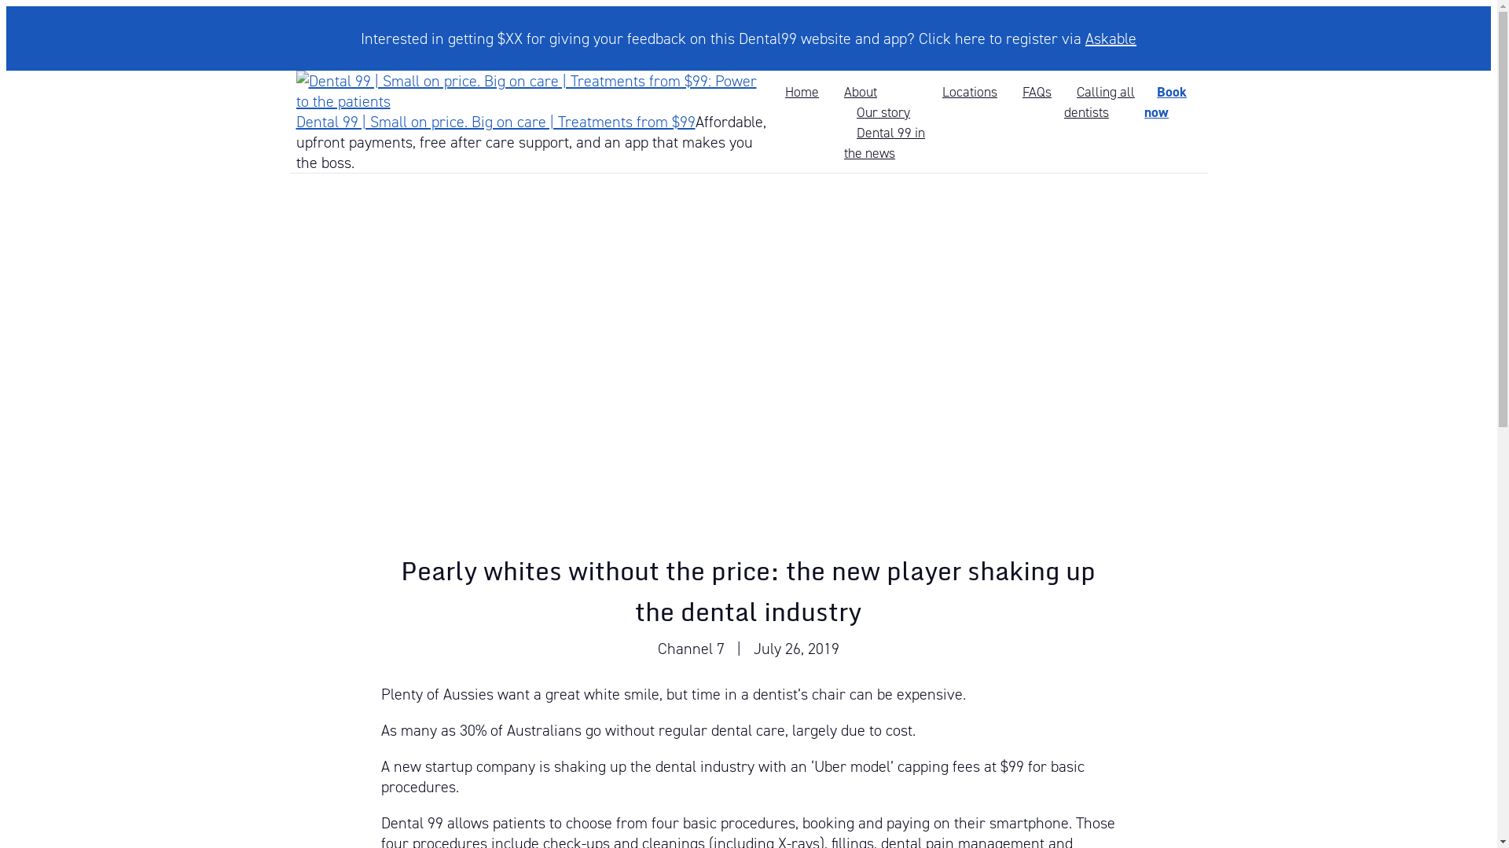 Image resolution: width=1509 pixels, height=848 pixels. Describe the element at coordinates (970, 92) in the screenshot. I see `Locations` at that location.